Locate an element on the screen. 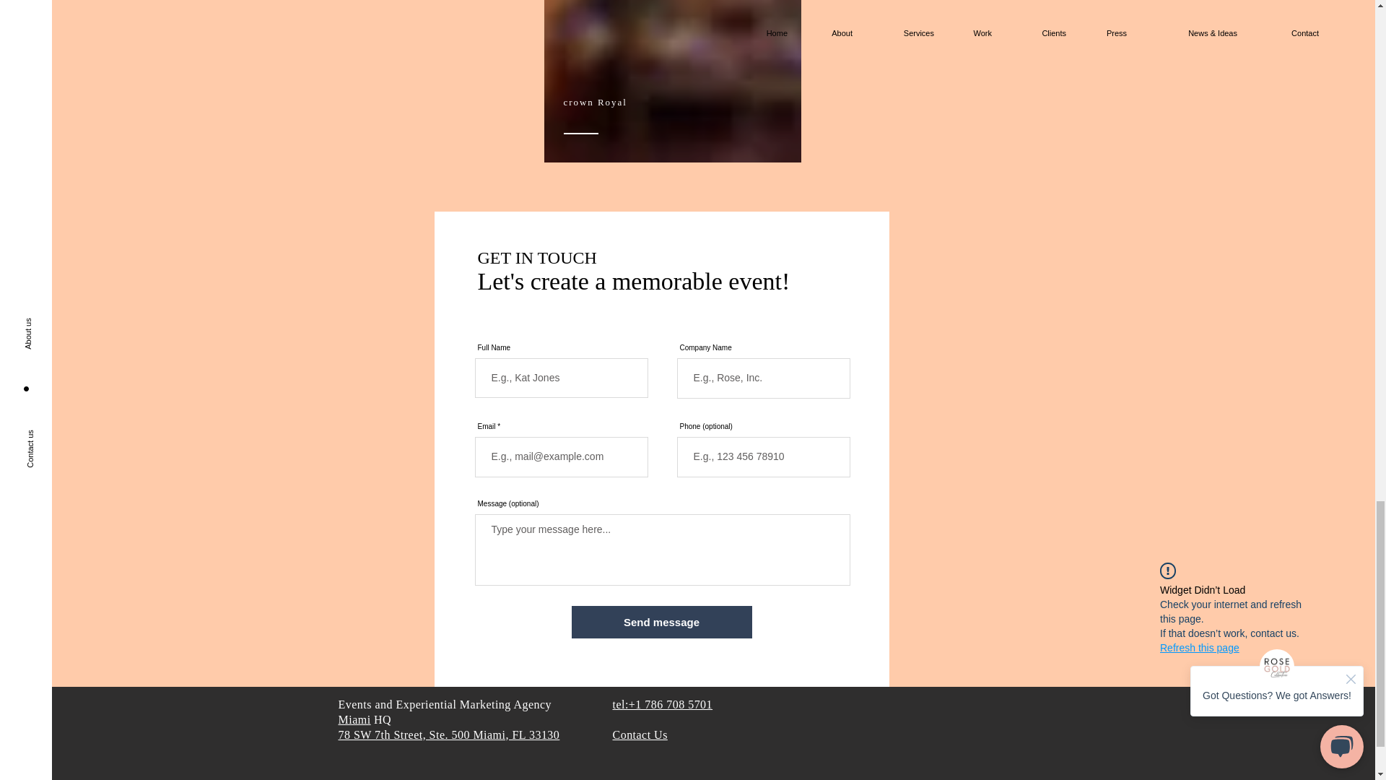 This screenshot has width=1386, height=780. Send message is located at coordinates (661, 623).